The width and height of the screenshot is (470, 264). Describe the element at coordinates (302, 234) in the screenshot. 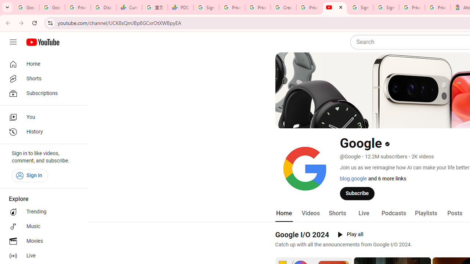

I see `Google I/O 2024` at that location.